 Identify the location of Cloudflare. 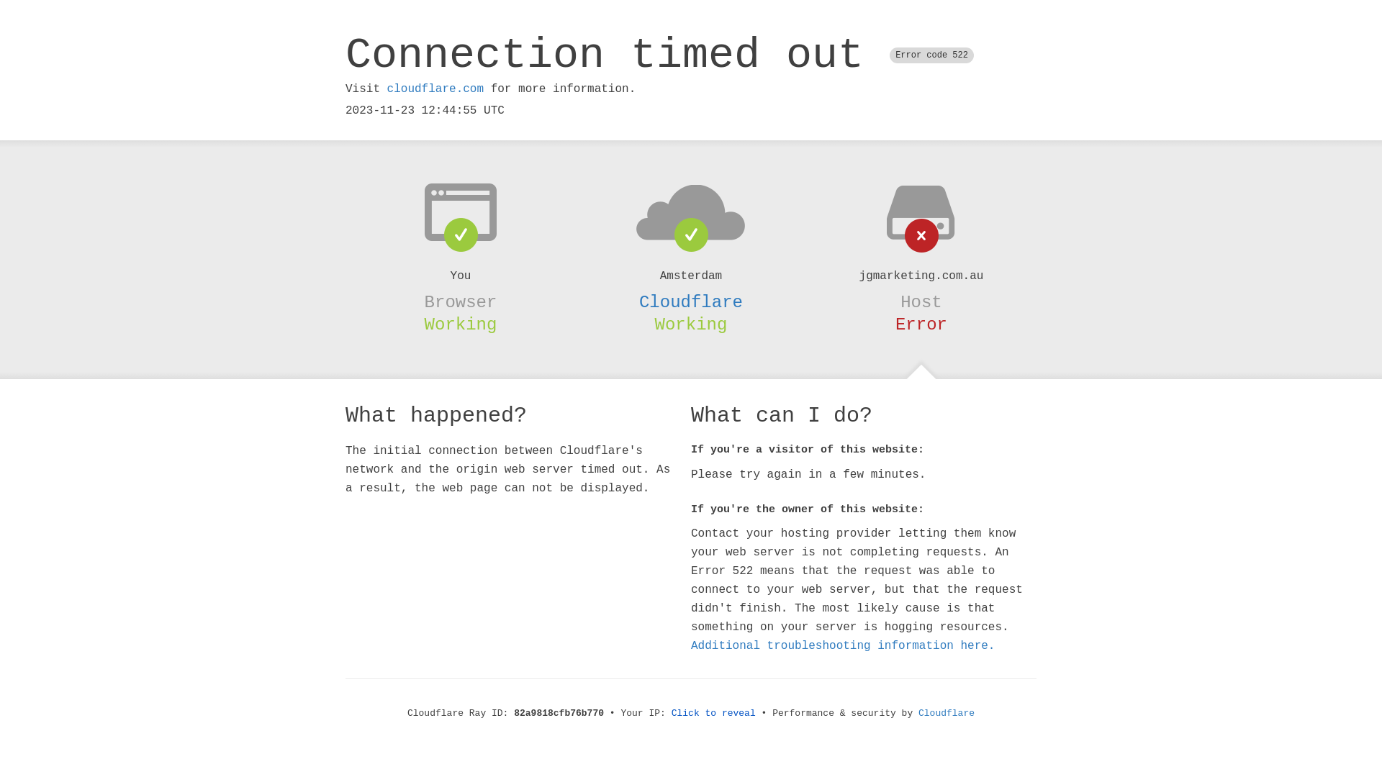
(947, 714).